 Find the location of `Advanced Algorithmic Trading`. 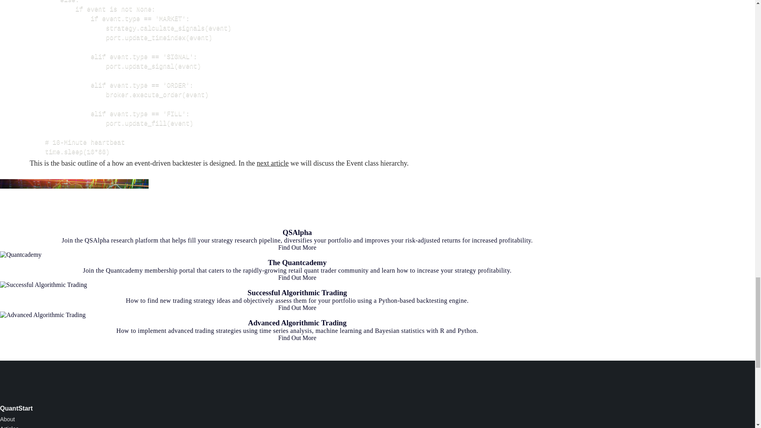

Advanced Algorithmic Trading is located at coordinates (297, 323).